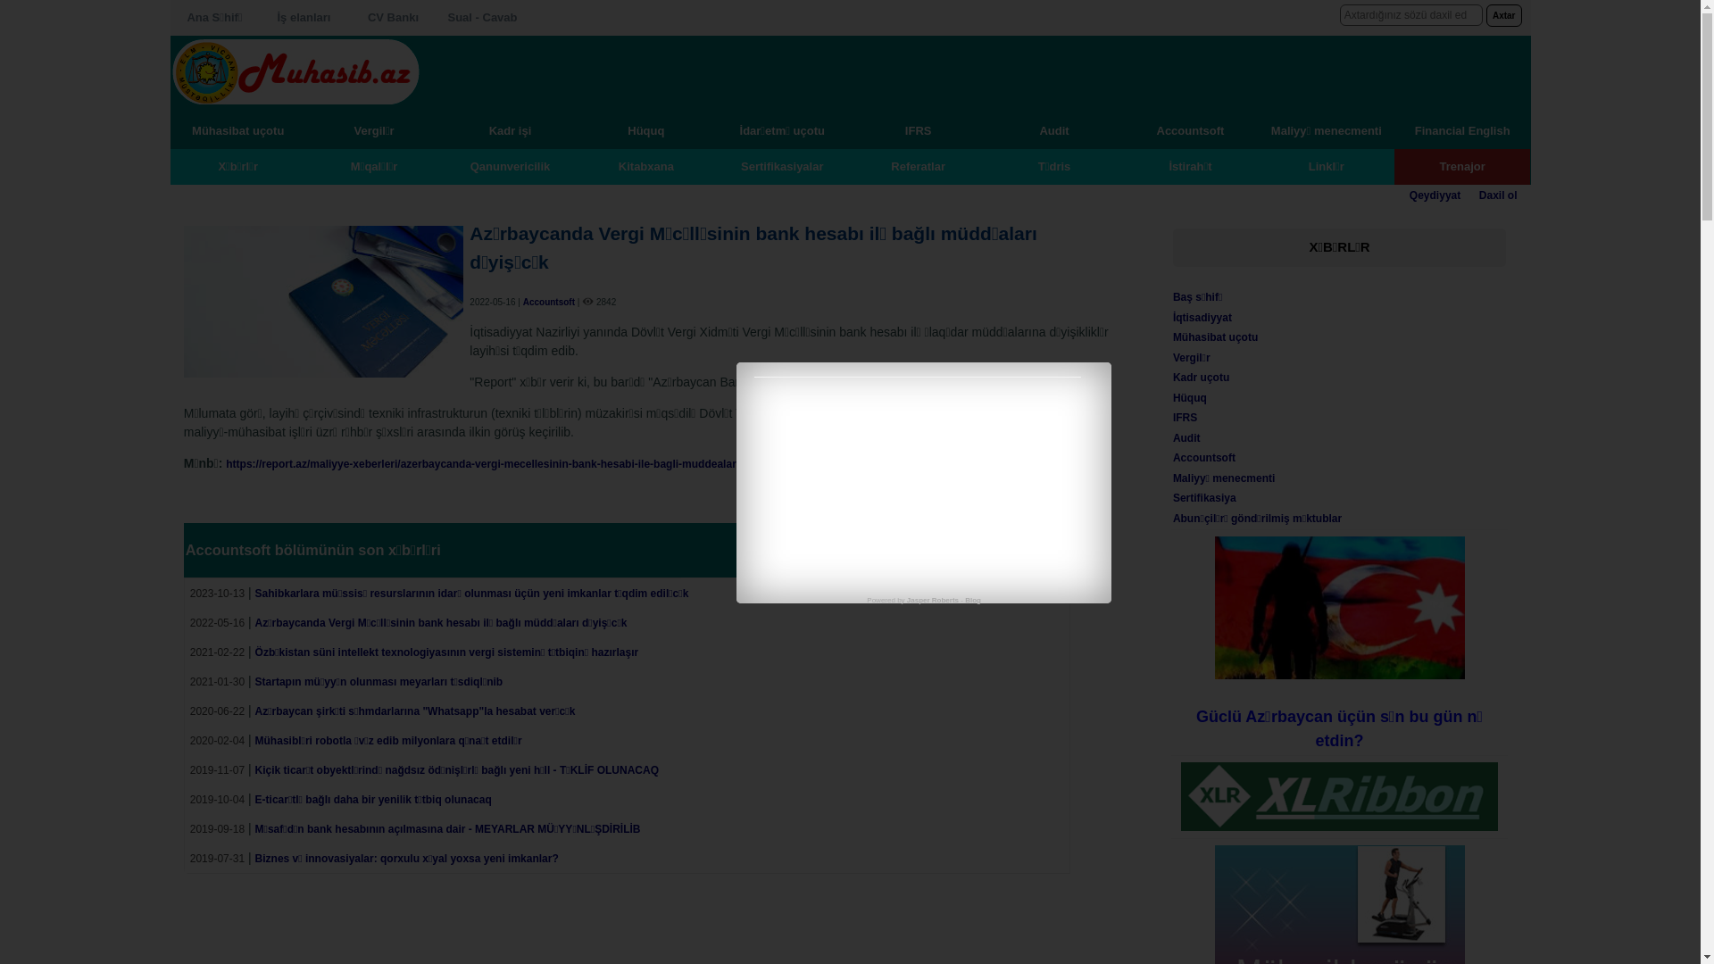 The width and height of the screenshot is (1714, 964). Describe the element at coordinates (782, 166) in the screenshot. I see `Sertifikasiyalar` at that location.